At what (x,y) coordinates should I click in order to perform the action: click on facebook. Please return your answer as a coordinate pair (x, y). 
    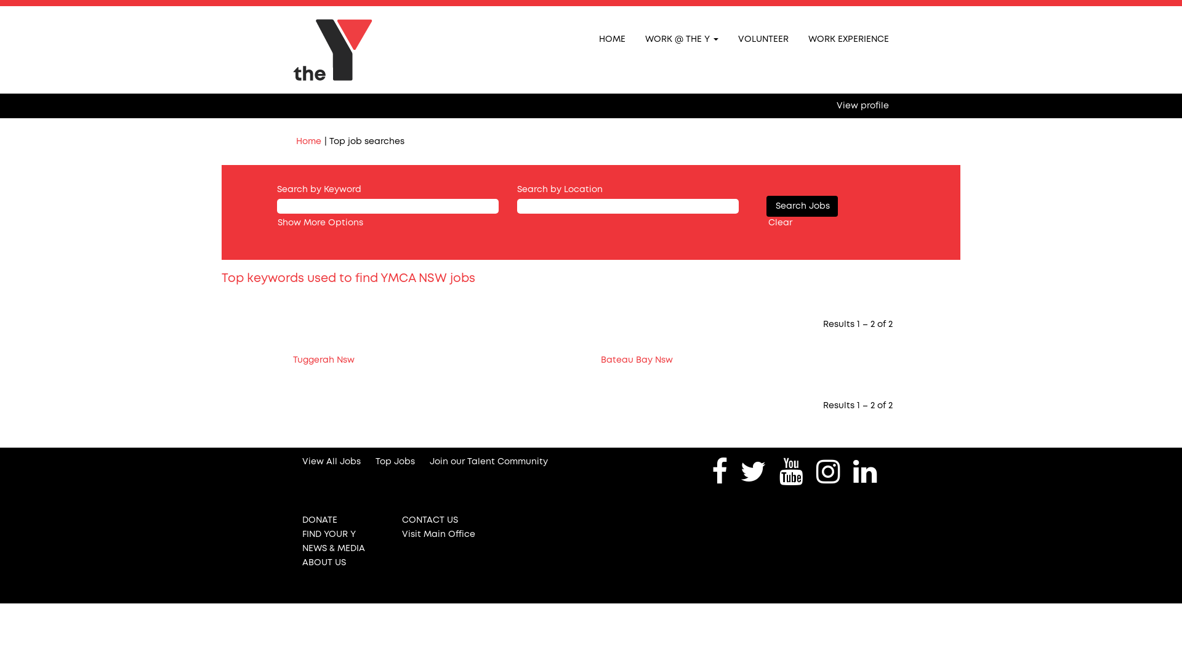
    Looking at the image, I should click on (720, 472).